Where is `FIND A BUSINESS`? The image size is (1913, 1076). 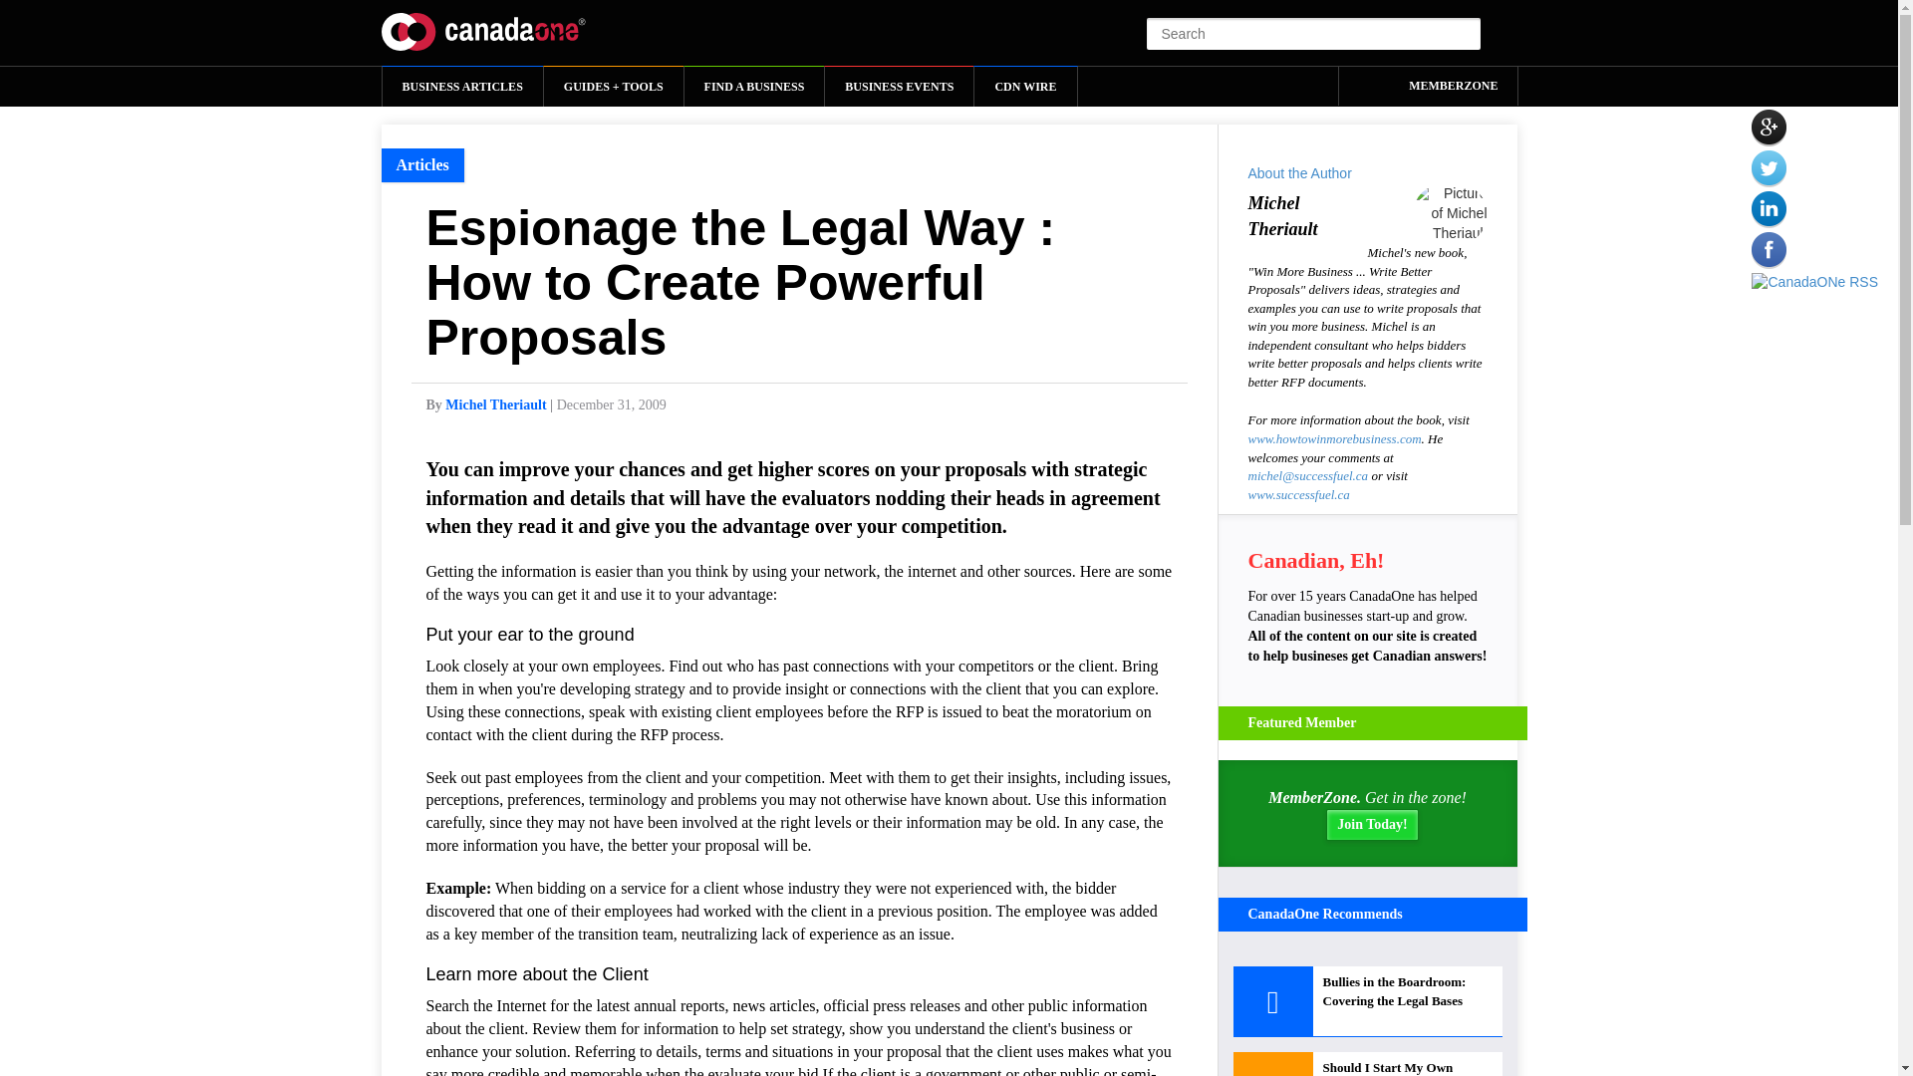
FIND A BUSINESS is located at coordinates (754, 86).